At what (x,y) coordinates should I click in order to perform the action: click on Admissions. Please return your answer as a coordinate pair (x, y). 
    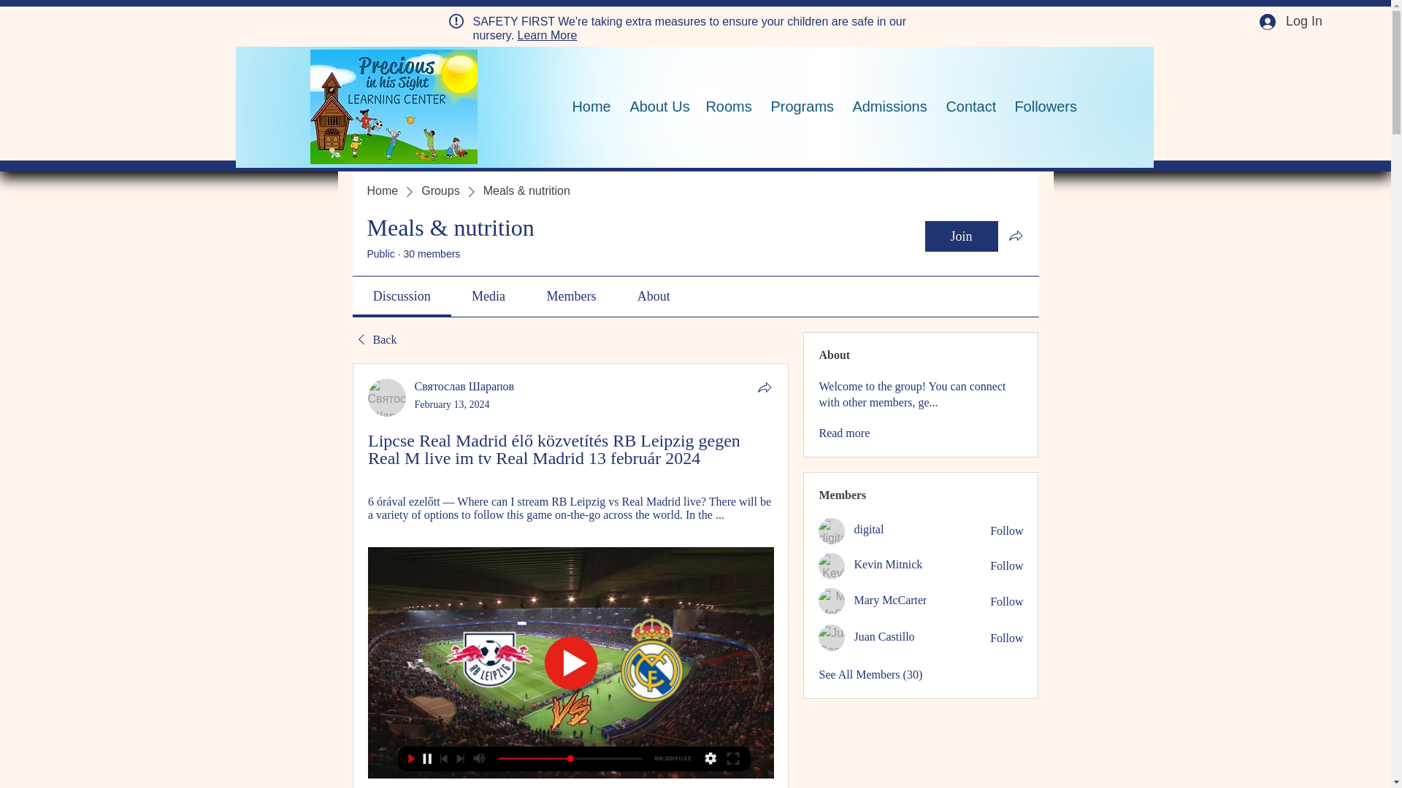
    Looking at the image, I should click on (888, 107).